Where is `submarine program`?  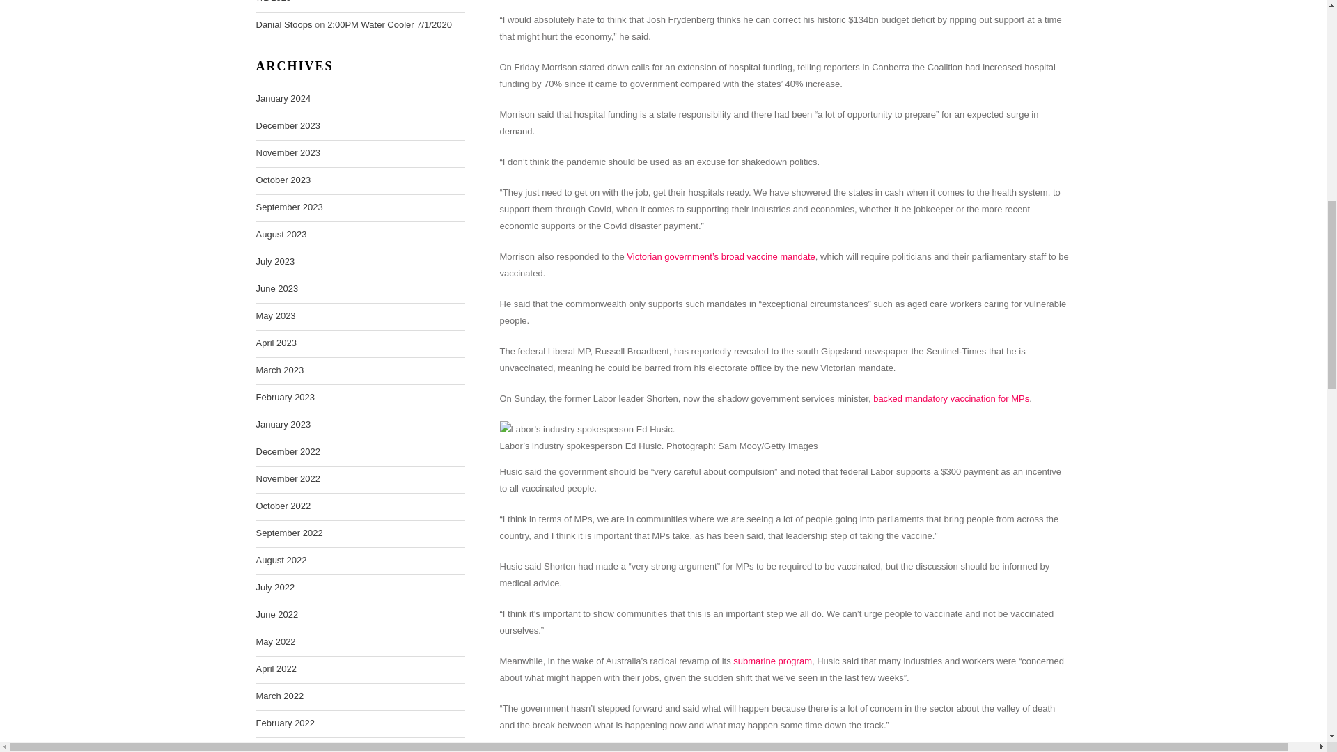
submarine program is located at coordinates (772, 660).